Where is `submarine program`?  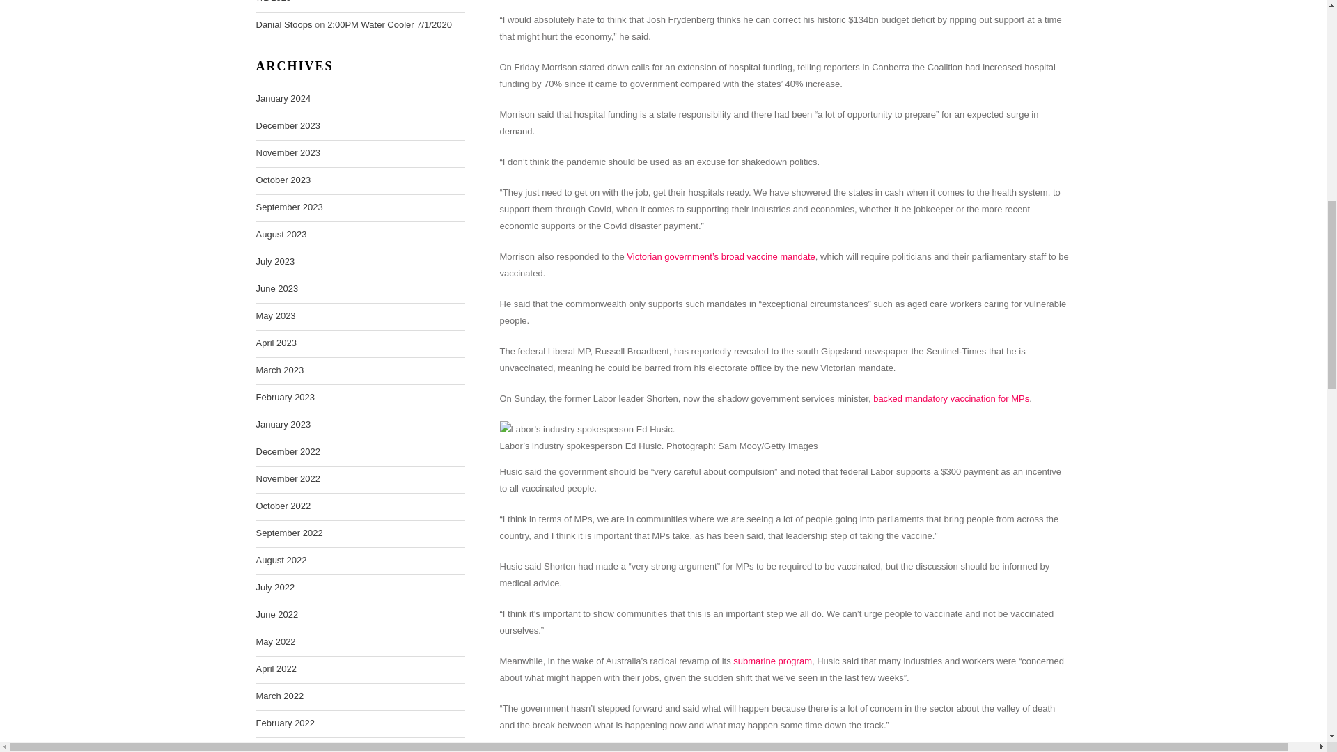
submarine program is located at coordinates (772, 660).